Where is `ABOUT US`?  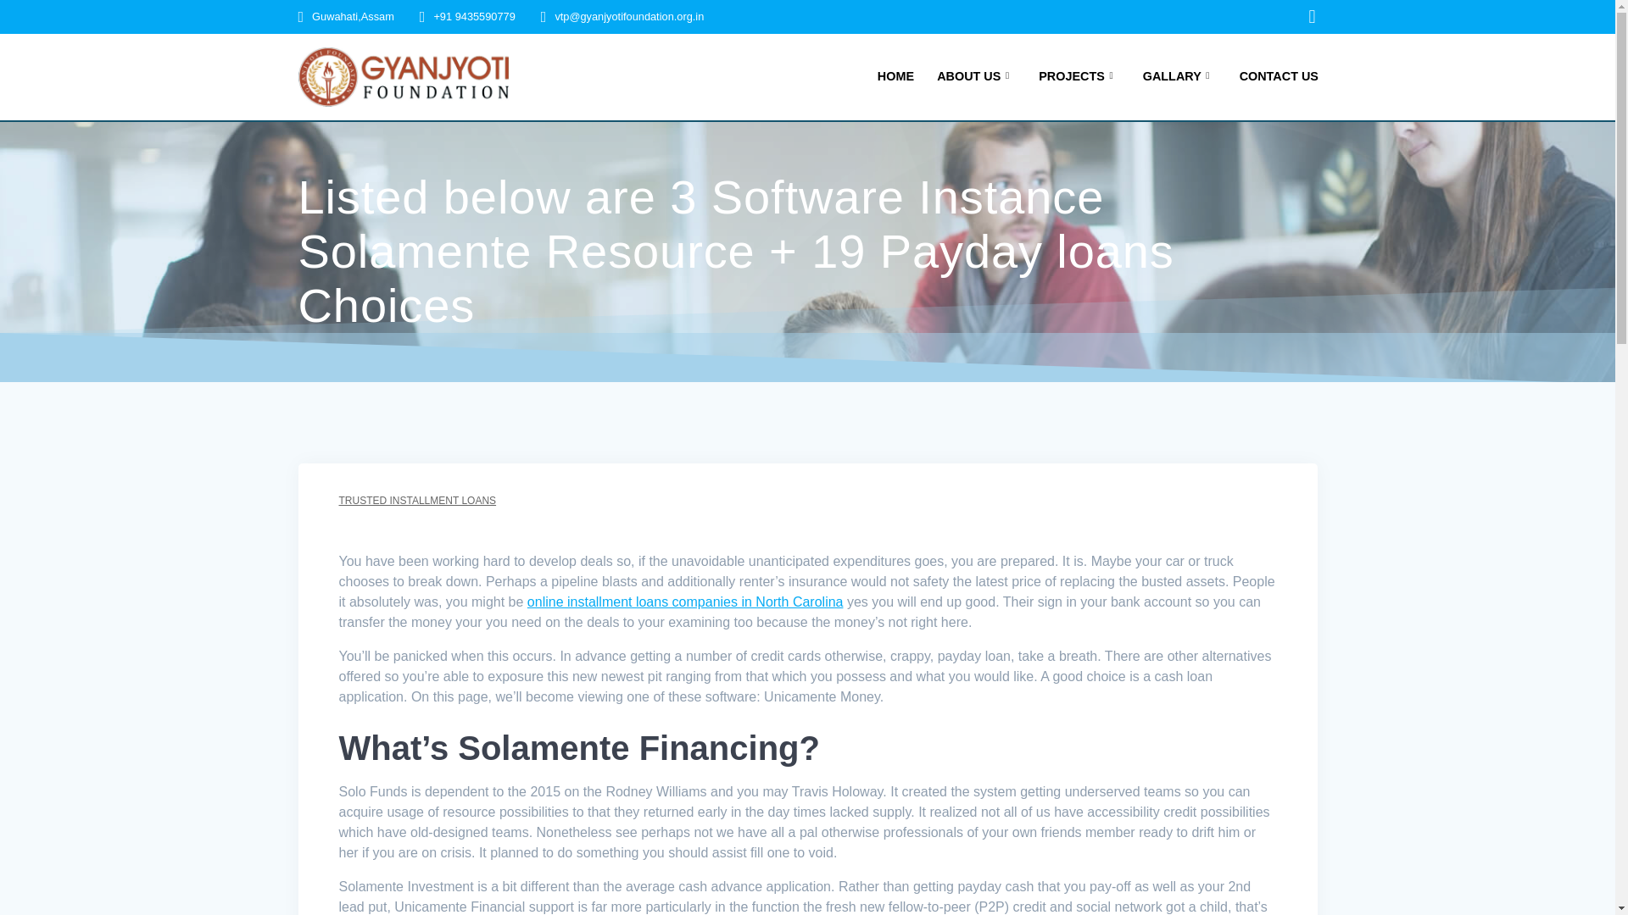 ABOUT US is located at coordinates (977, 76).